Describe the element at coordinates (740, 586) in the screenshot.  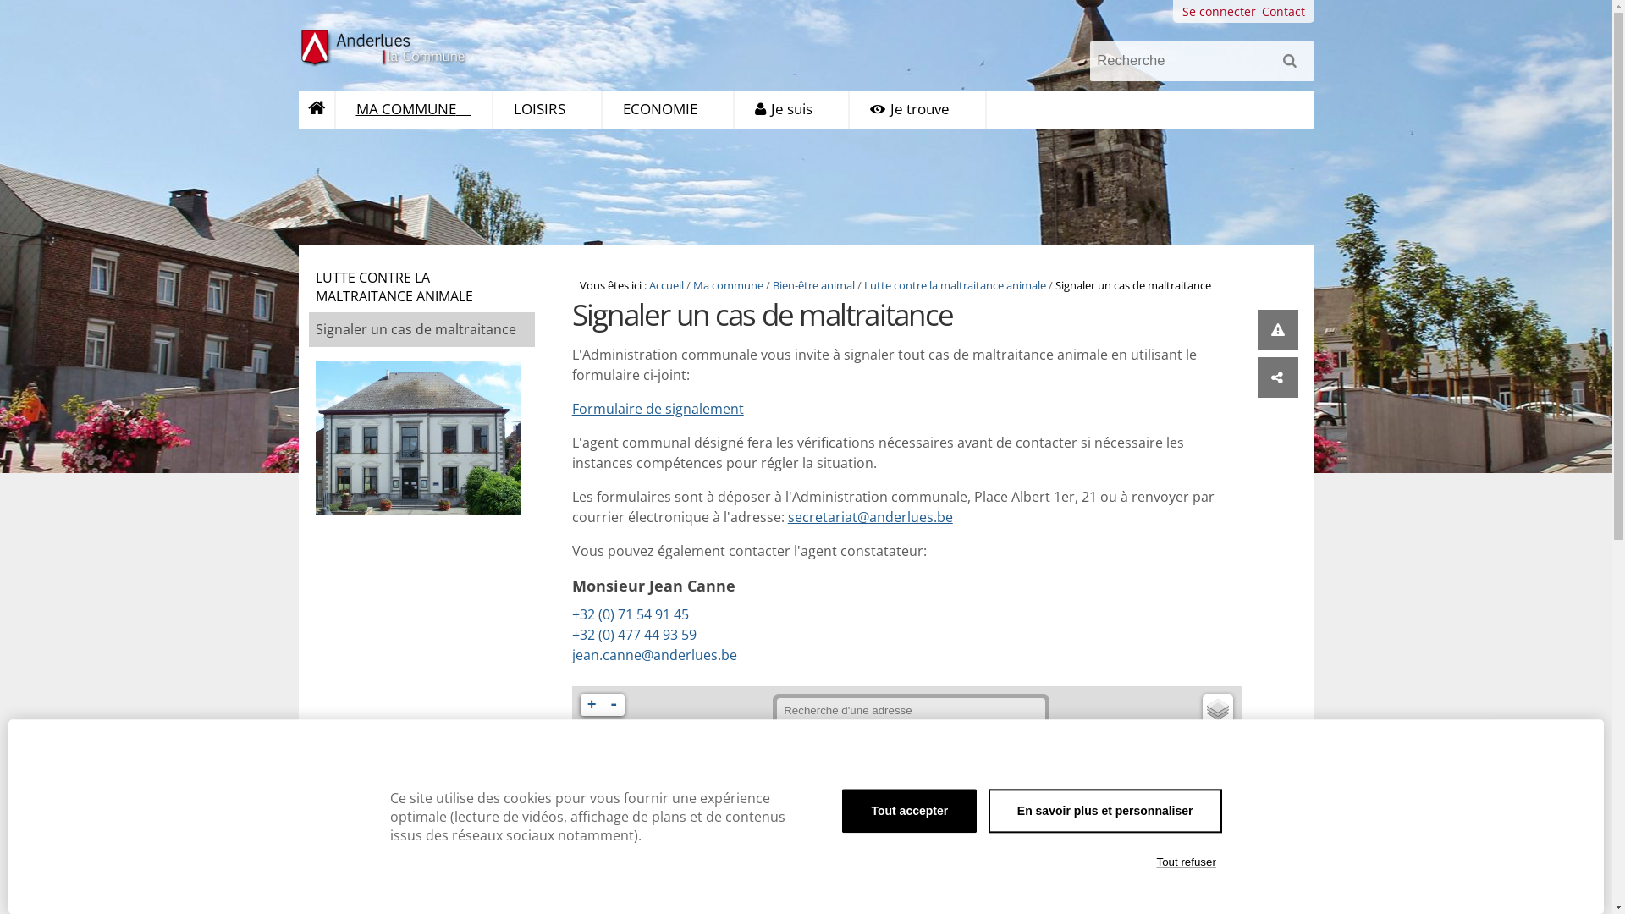
I see `Monsieur Jean Canne` at that location.